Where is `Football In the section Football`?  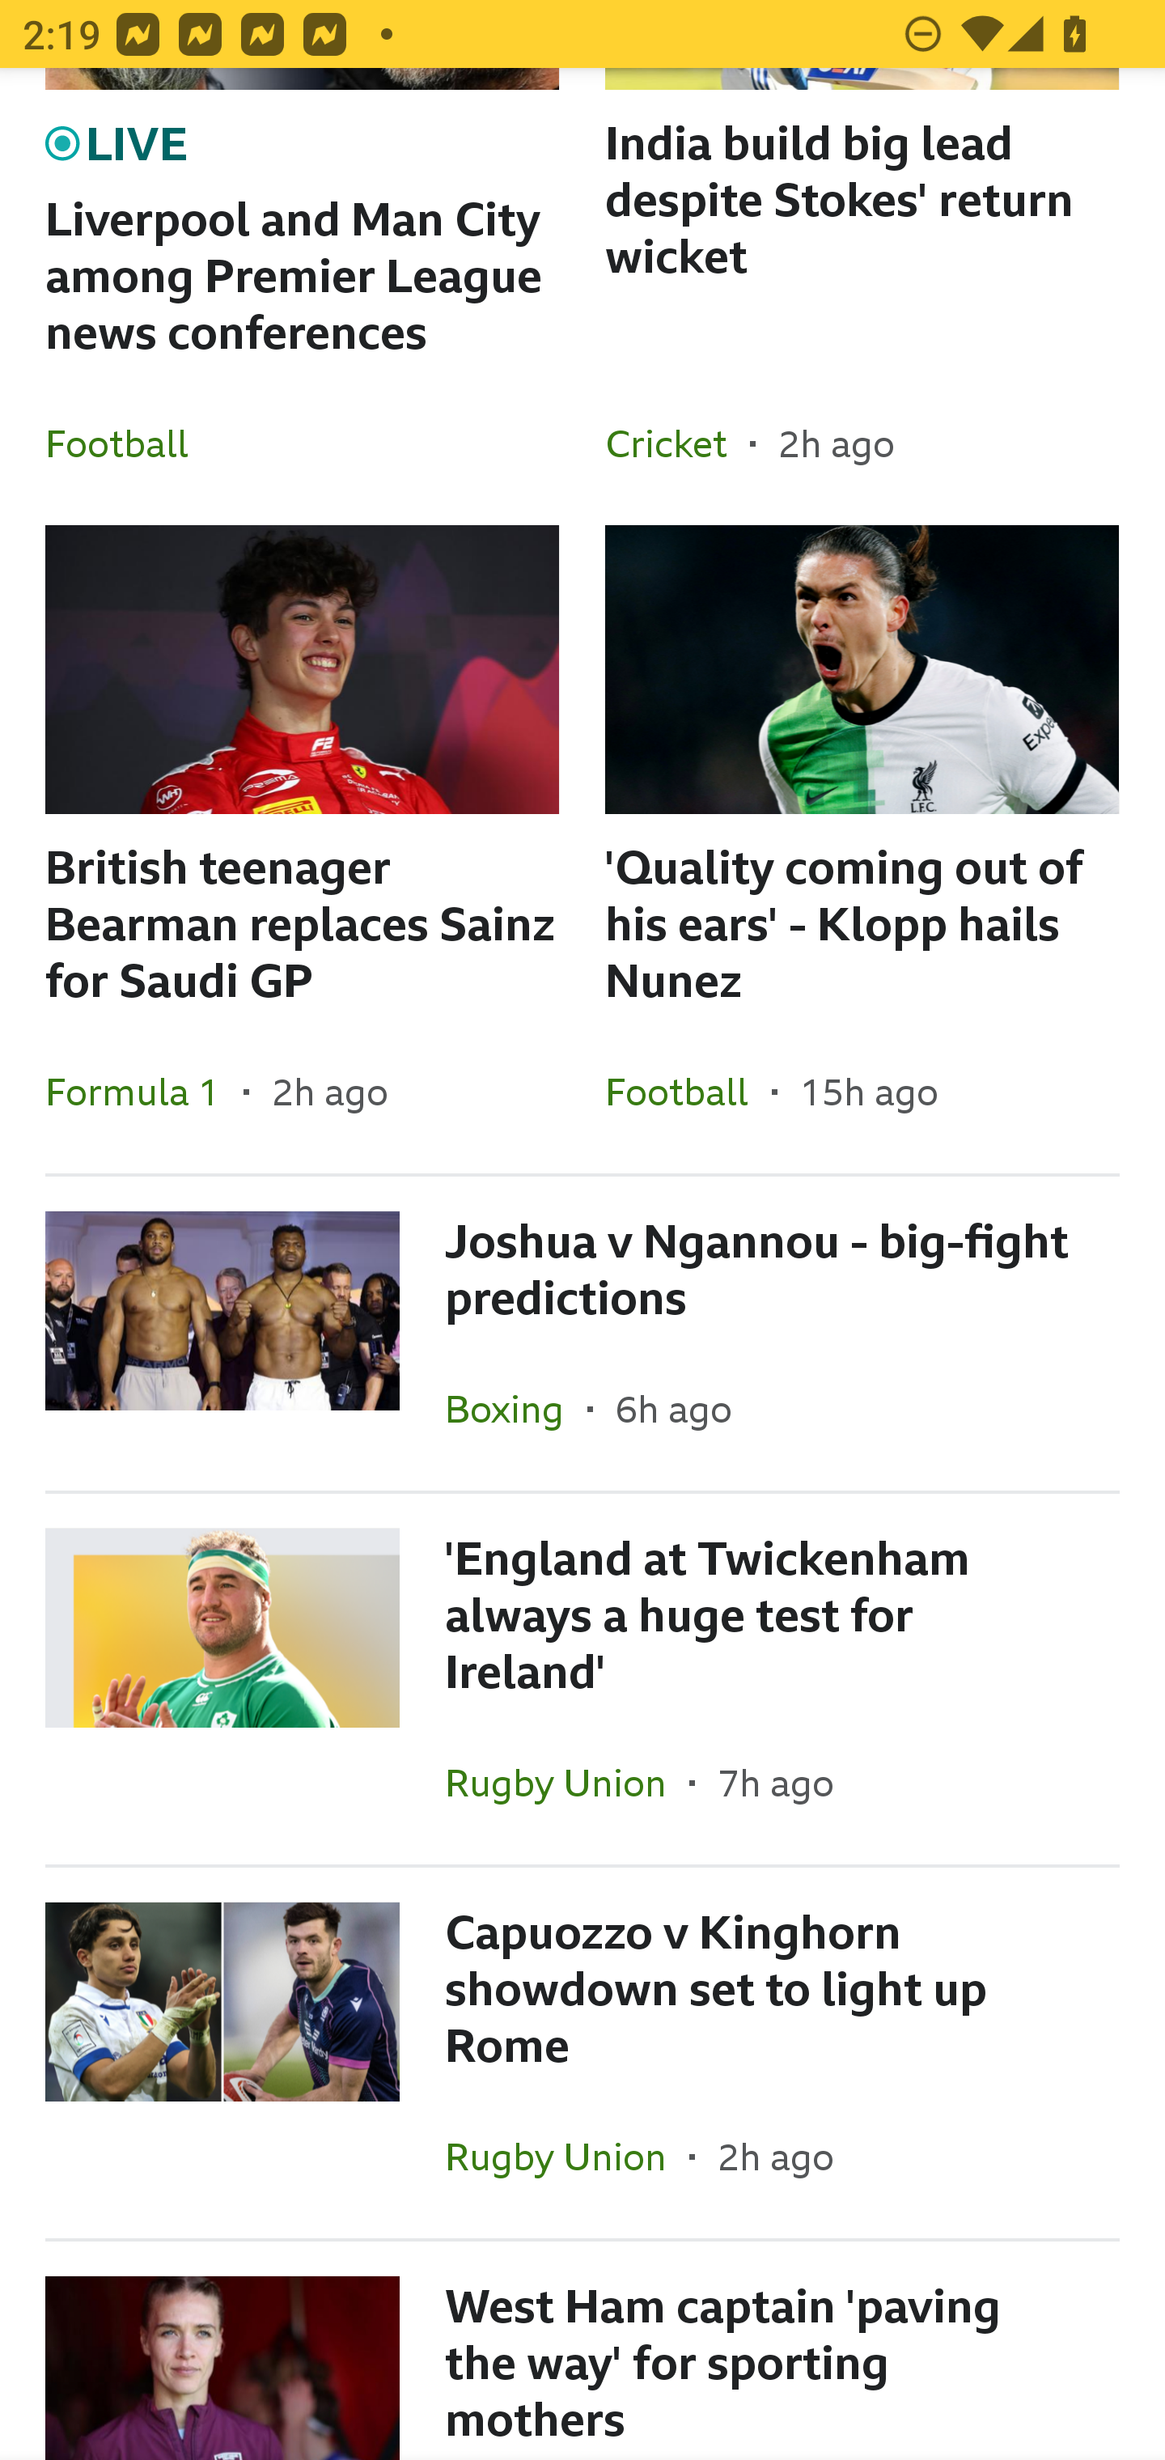
Football In the section Football is located at coordinates (129, 442).